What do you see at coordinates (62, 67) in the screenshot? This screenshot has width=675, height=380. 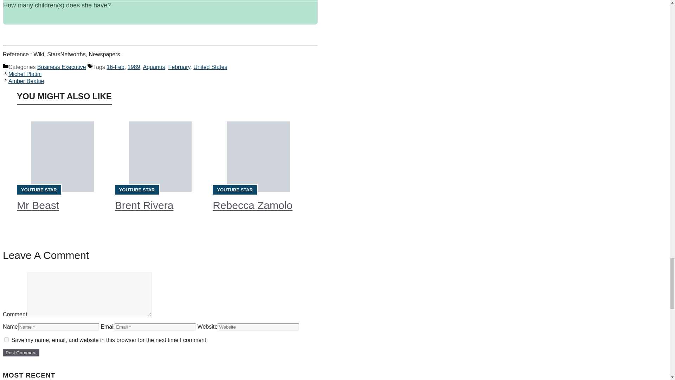 I see `Business Executive` at bounding box center [62, 67].